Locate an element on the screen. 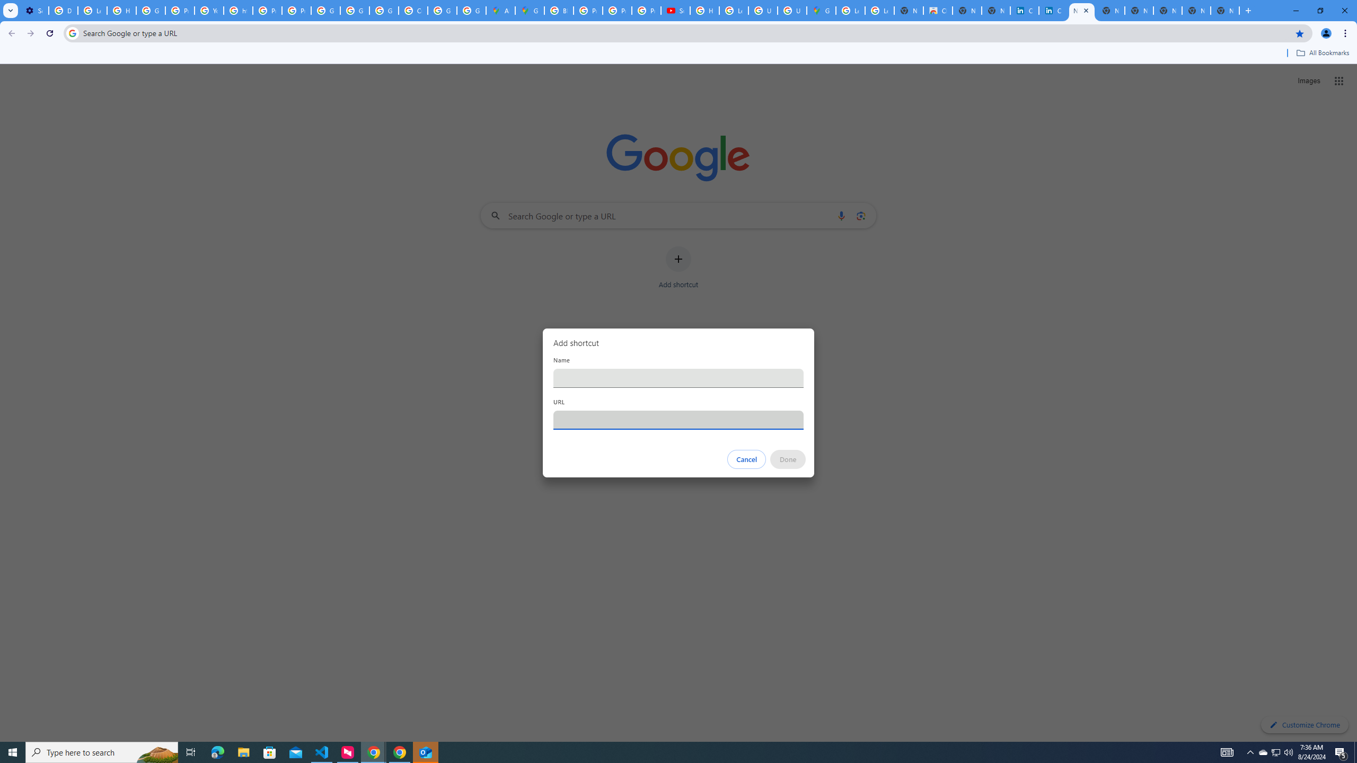 This screenshot has height=763, width=1357. Bookmarks is located at coordinates (678, 54).